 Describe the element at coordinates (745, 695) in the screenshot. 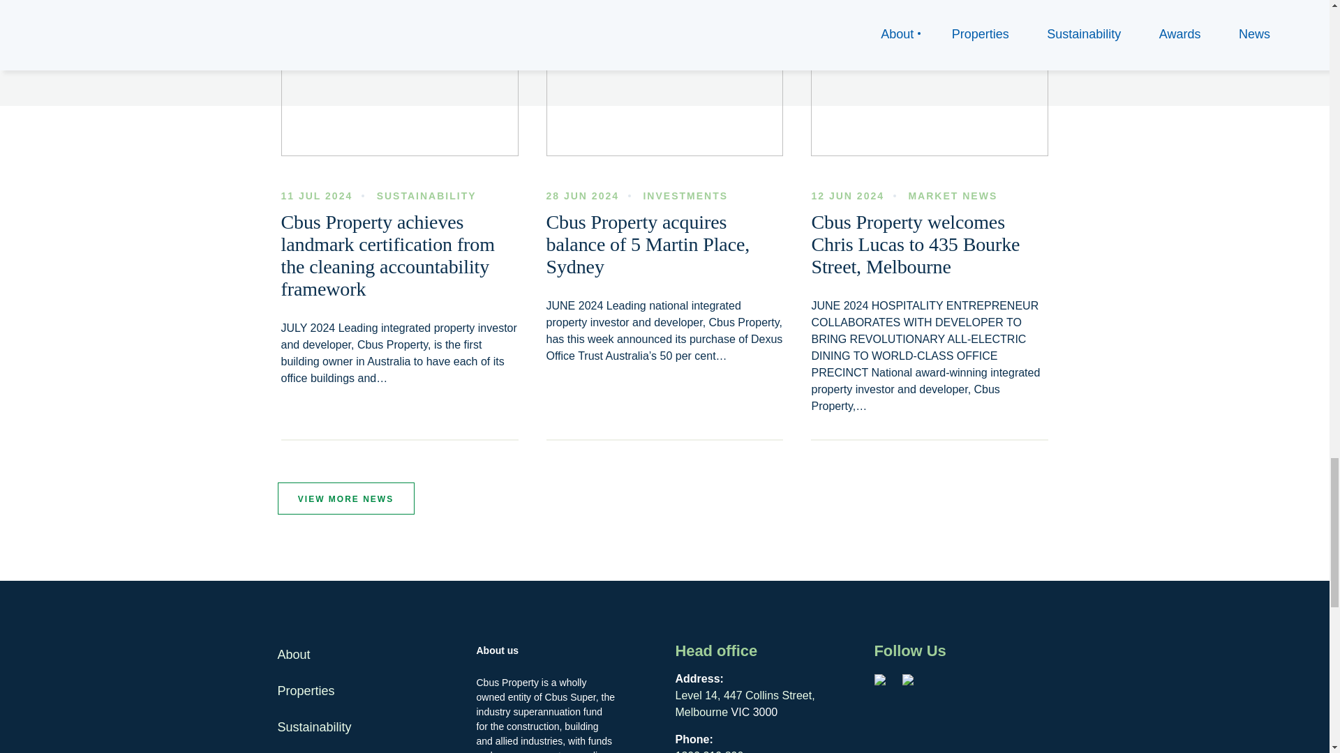

I see `Level 14, 447 Collins Street,` at that location.